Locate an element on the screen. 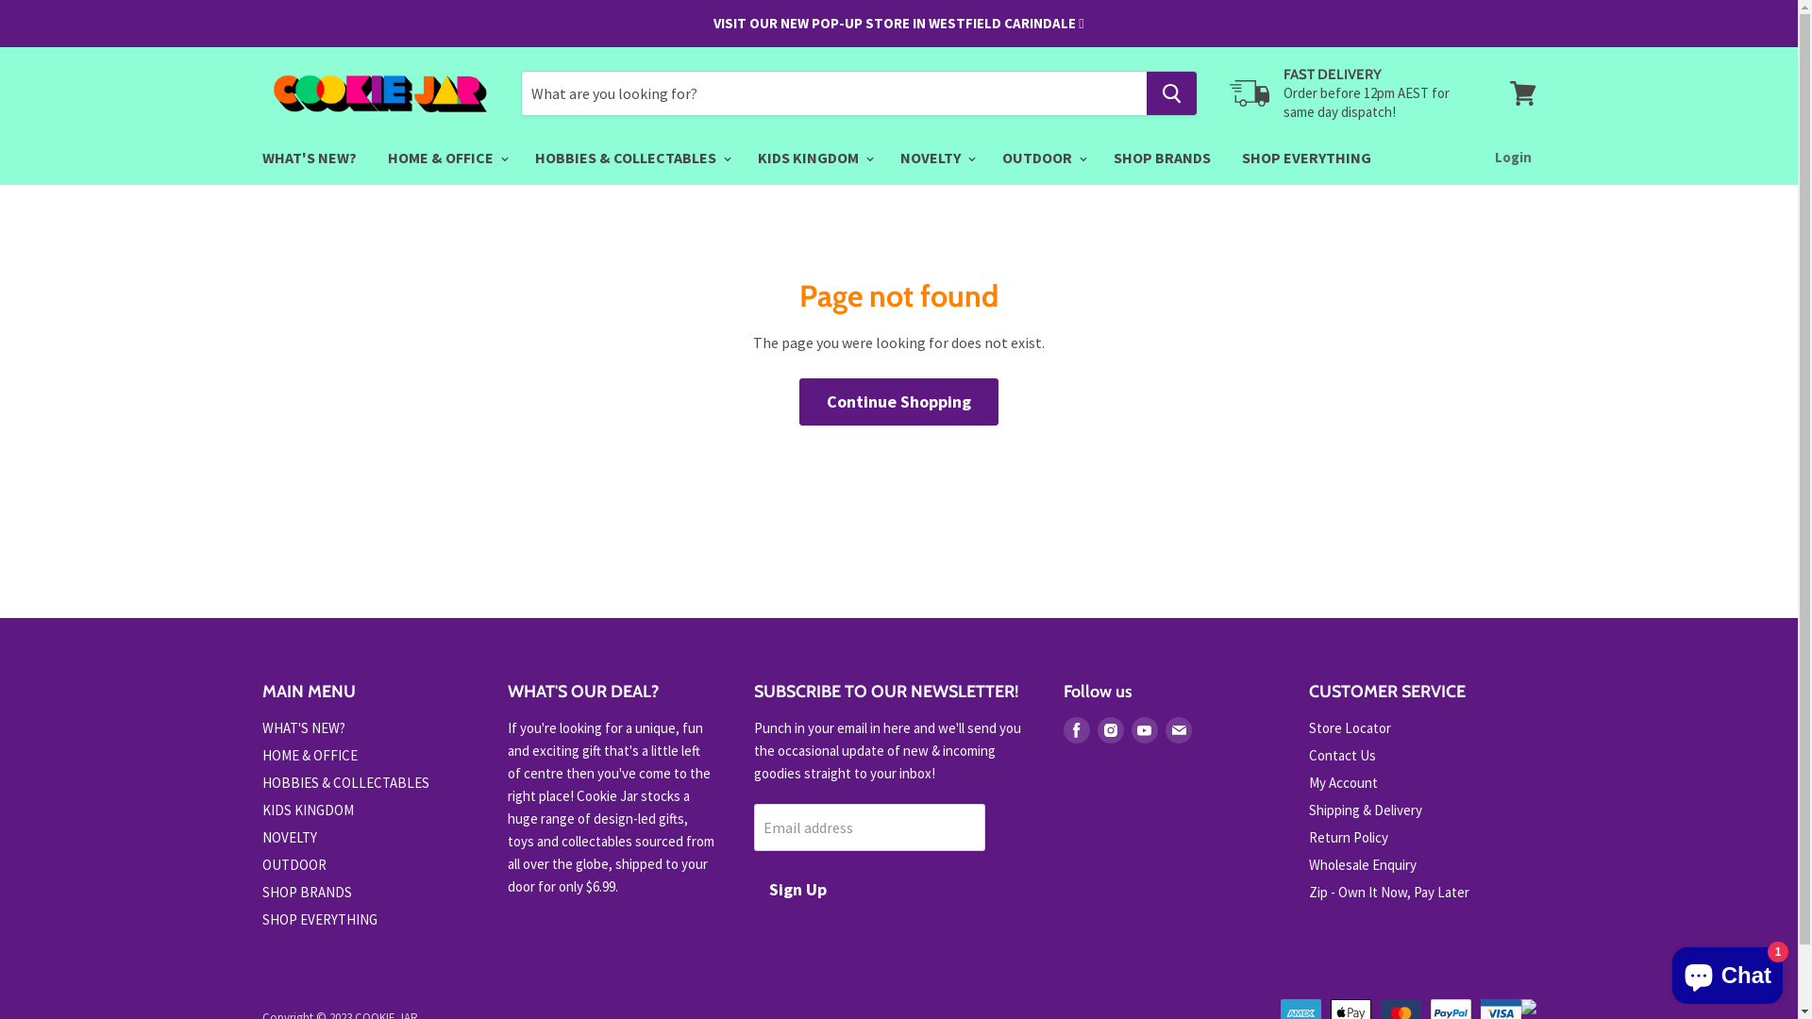  Contact Us is located at coordinates (1342, 755).